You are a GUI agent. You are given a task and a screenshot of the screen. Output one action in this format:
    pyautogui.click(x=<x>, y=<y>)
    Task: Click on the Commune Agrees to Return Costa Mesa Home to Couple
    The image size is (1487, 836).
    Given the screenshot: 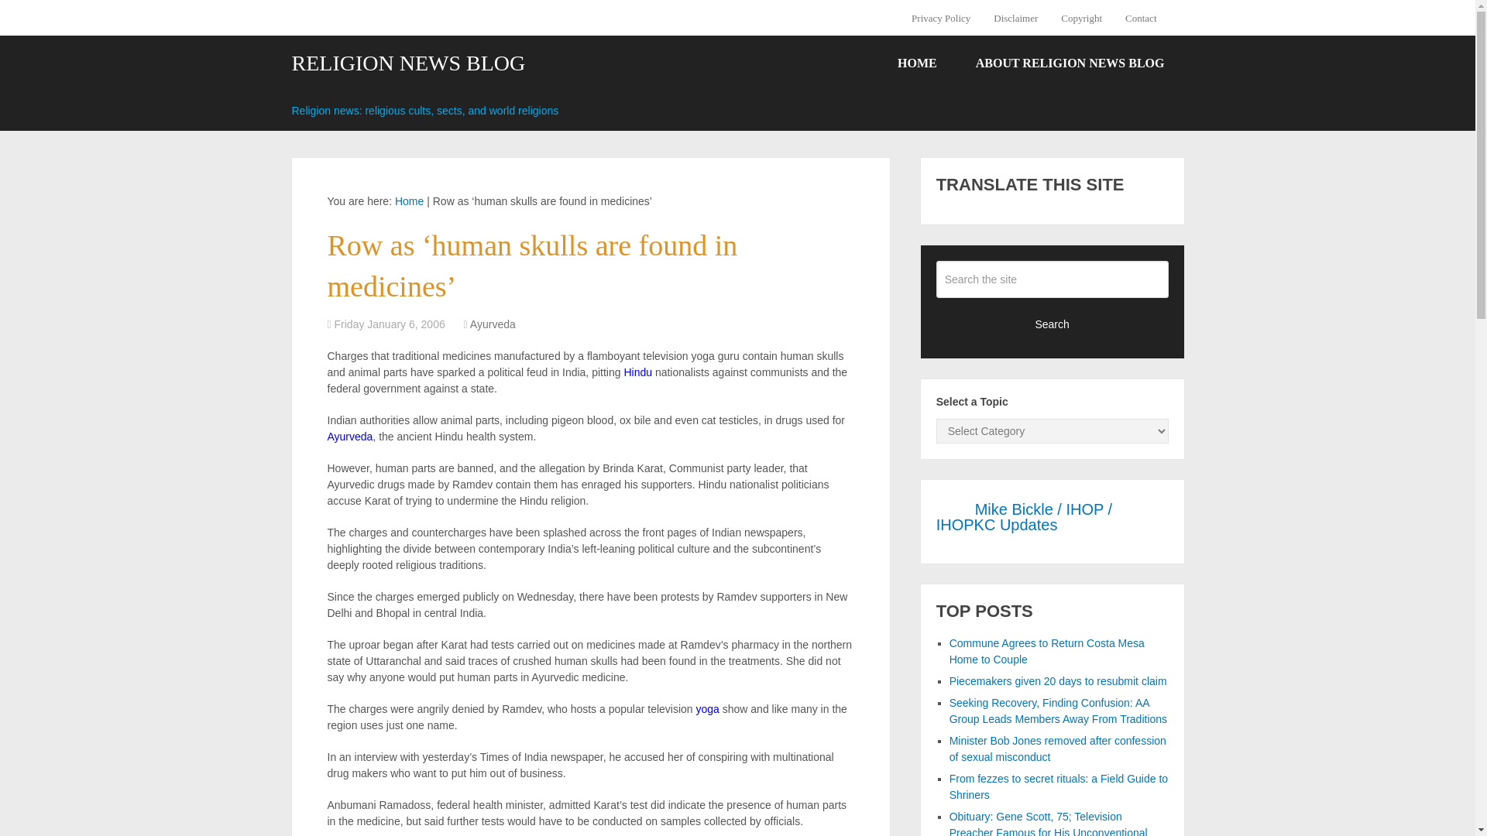 What is the action you would take?
    pyautogui.click(x=1047, y=650)
    